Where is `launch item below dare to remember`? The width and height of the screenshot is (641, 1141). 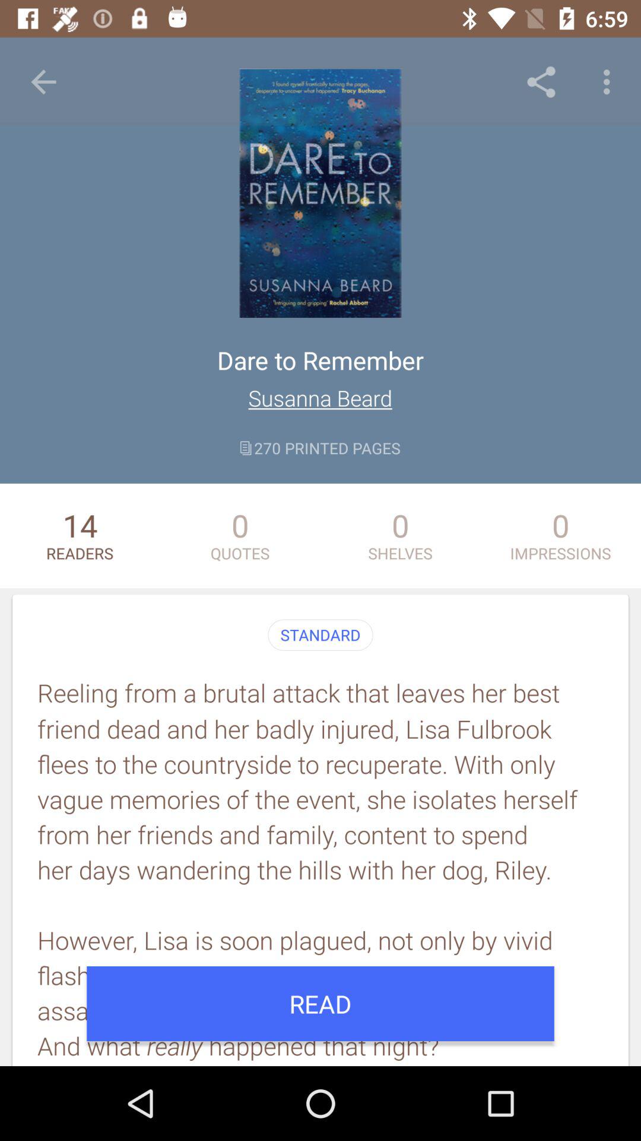
launch item below dare to remember is located at coordinates (320, 398).